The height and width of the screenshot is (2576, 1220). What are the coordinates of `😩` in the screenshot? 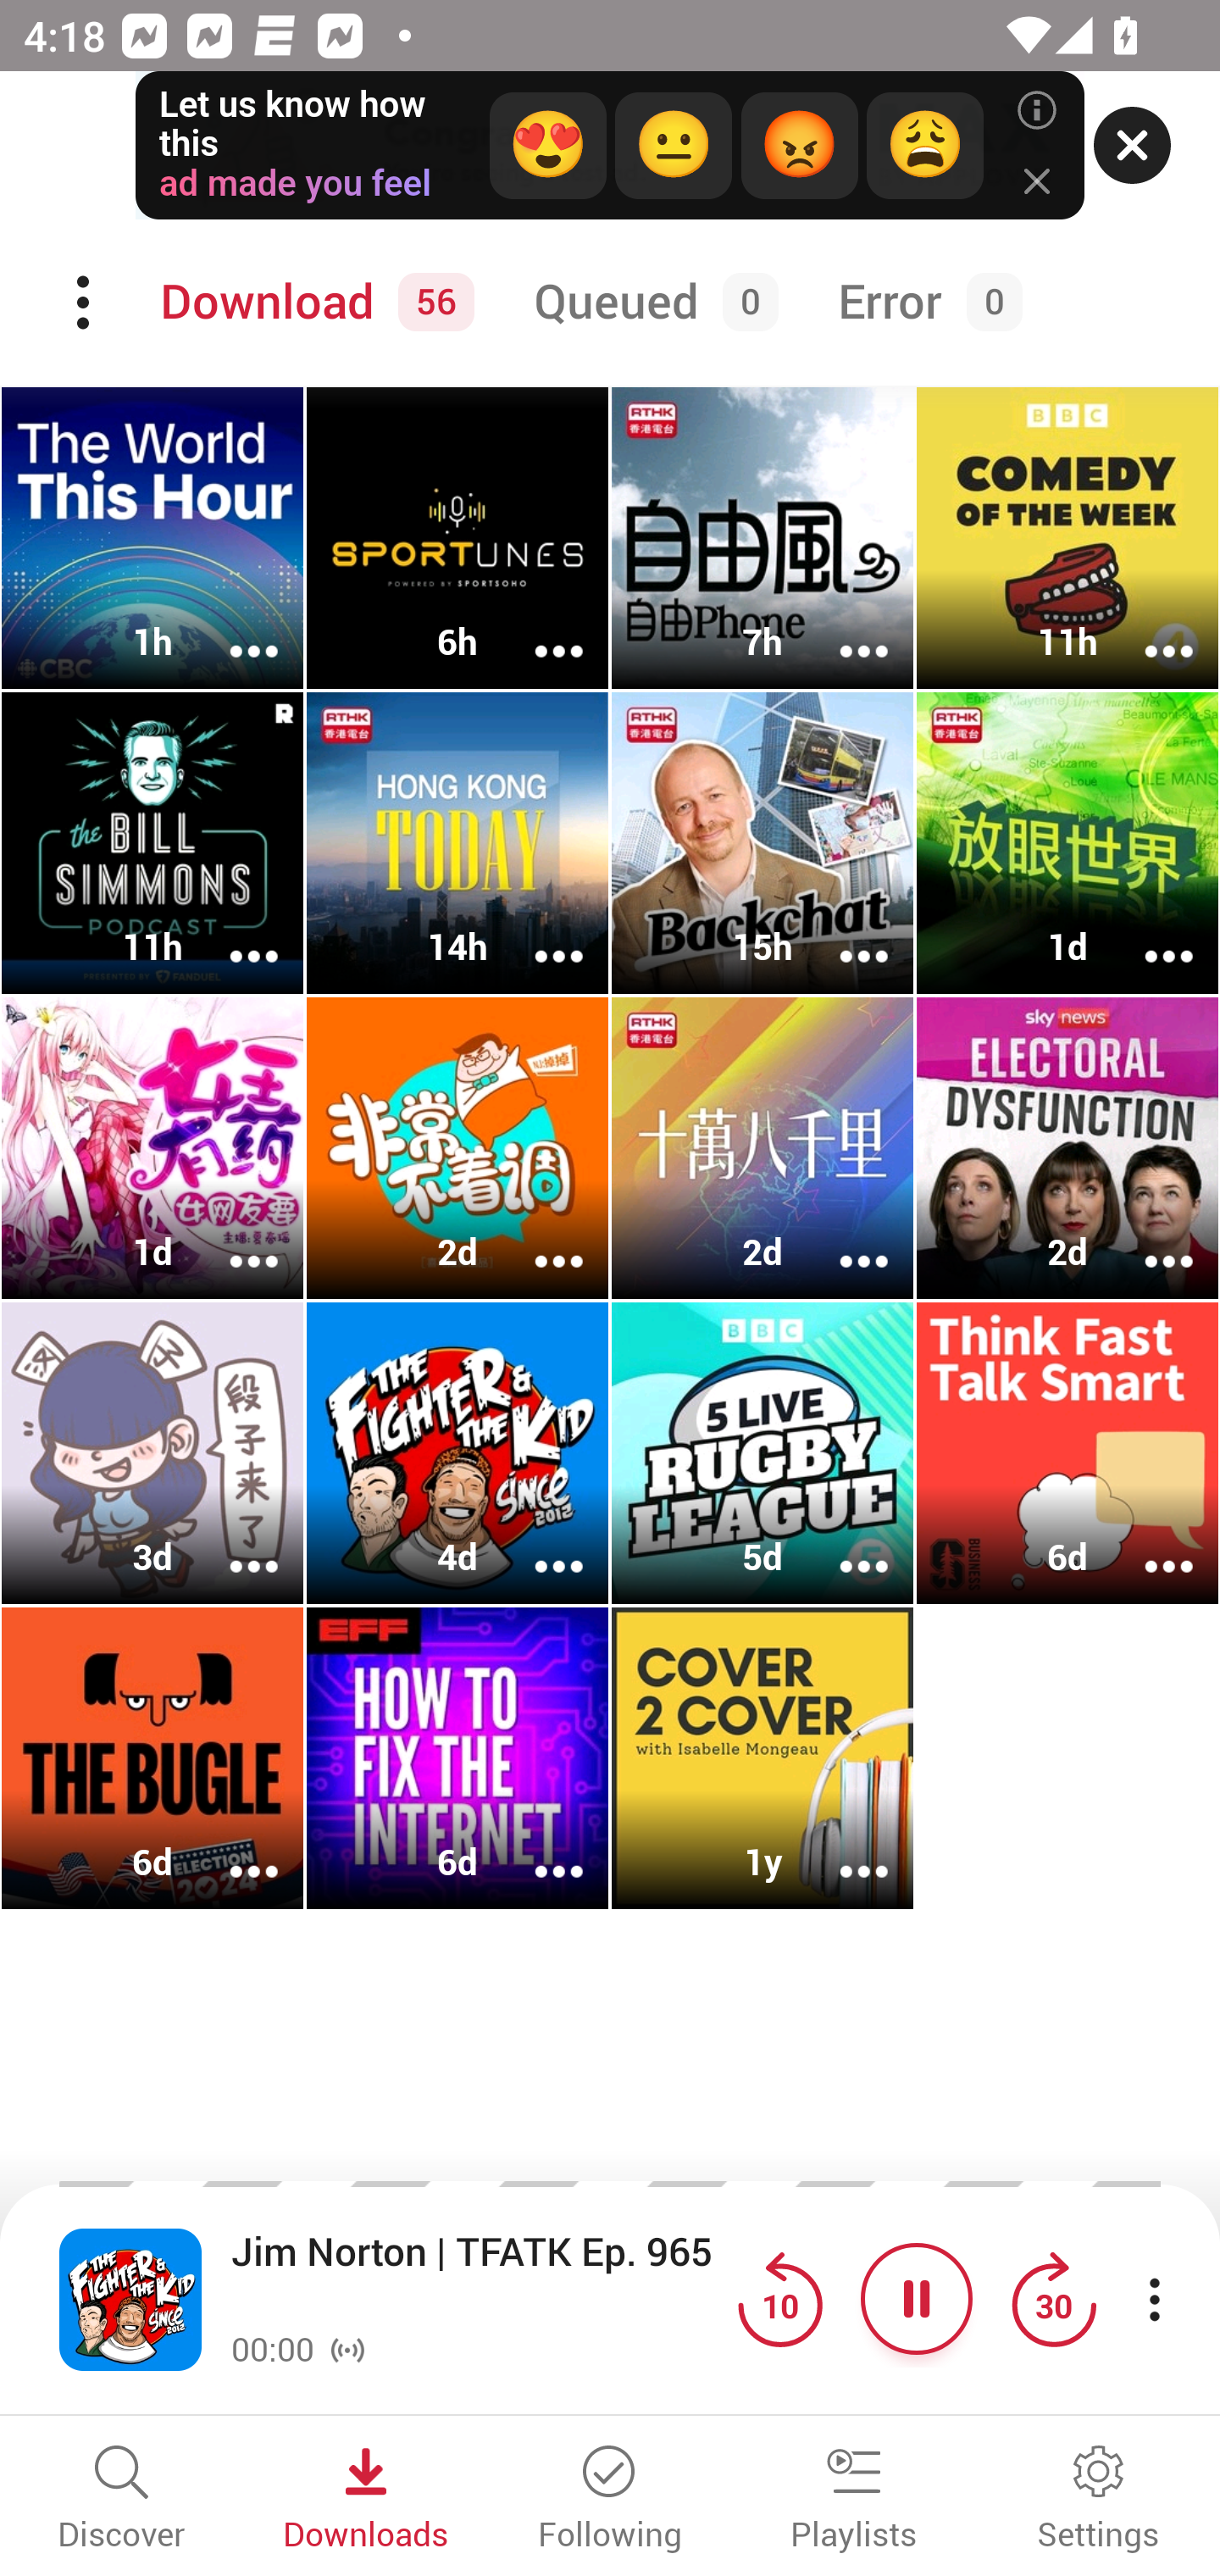 It's located at (923, 146).